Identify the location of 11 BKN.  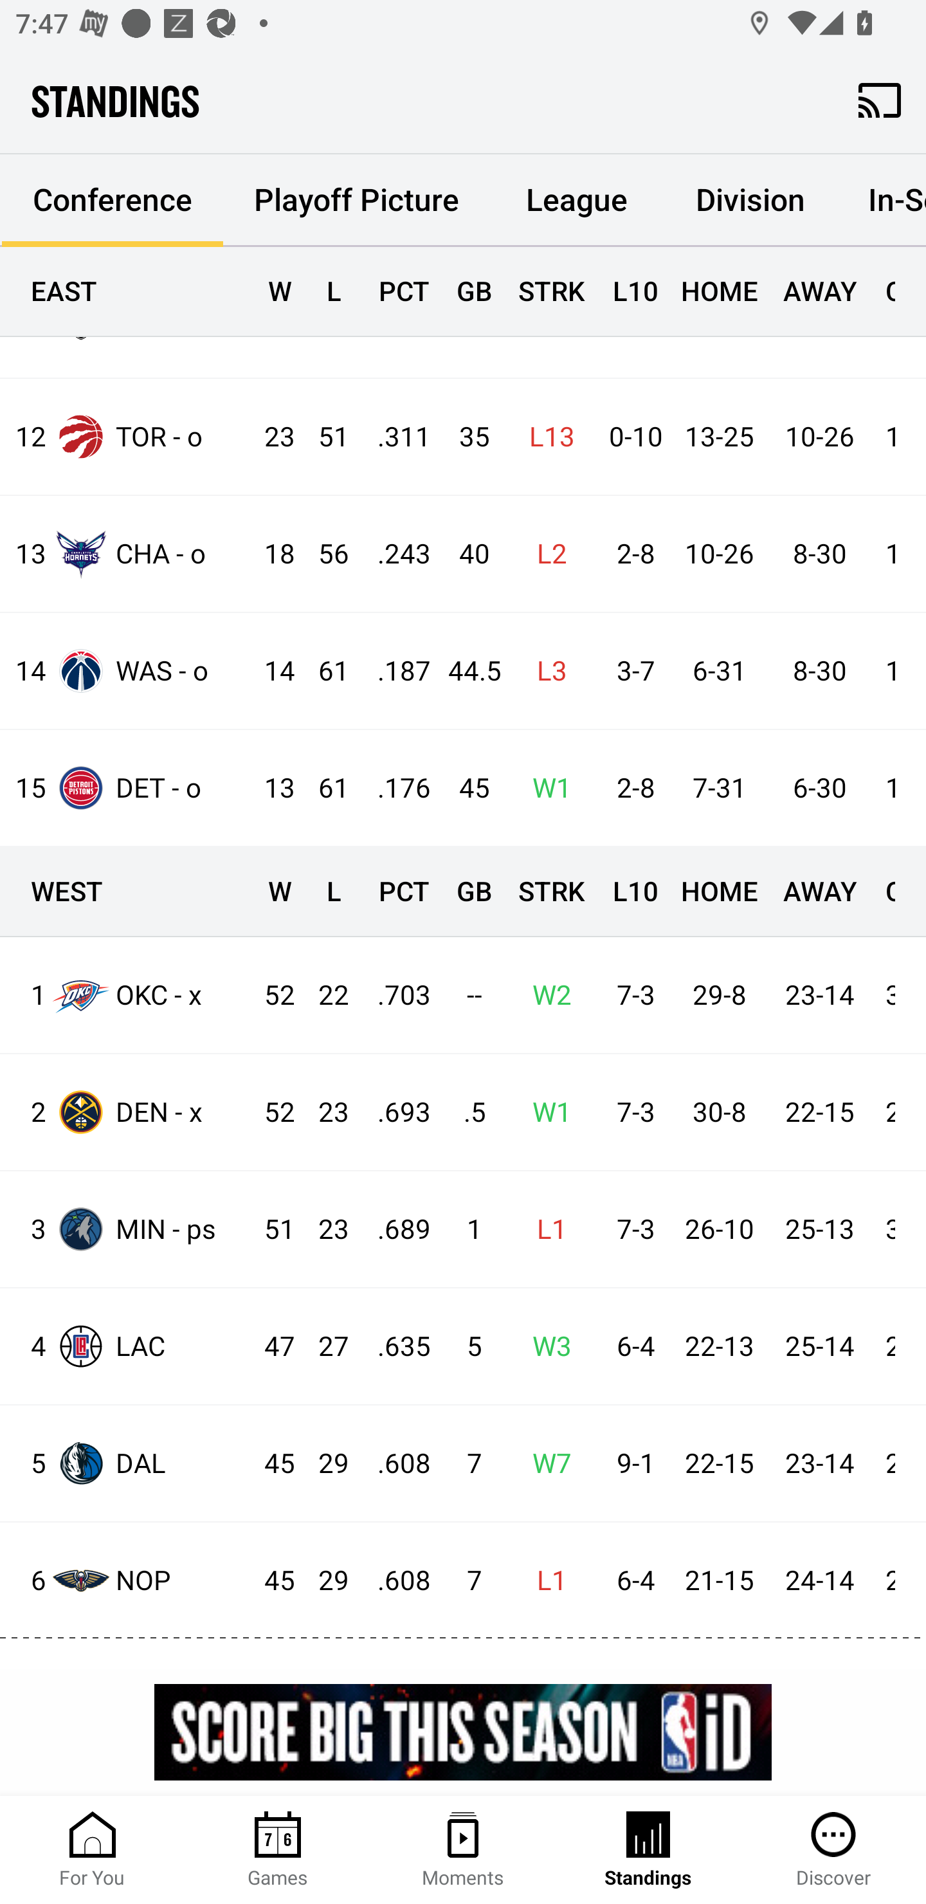
(126, 320).